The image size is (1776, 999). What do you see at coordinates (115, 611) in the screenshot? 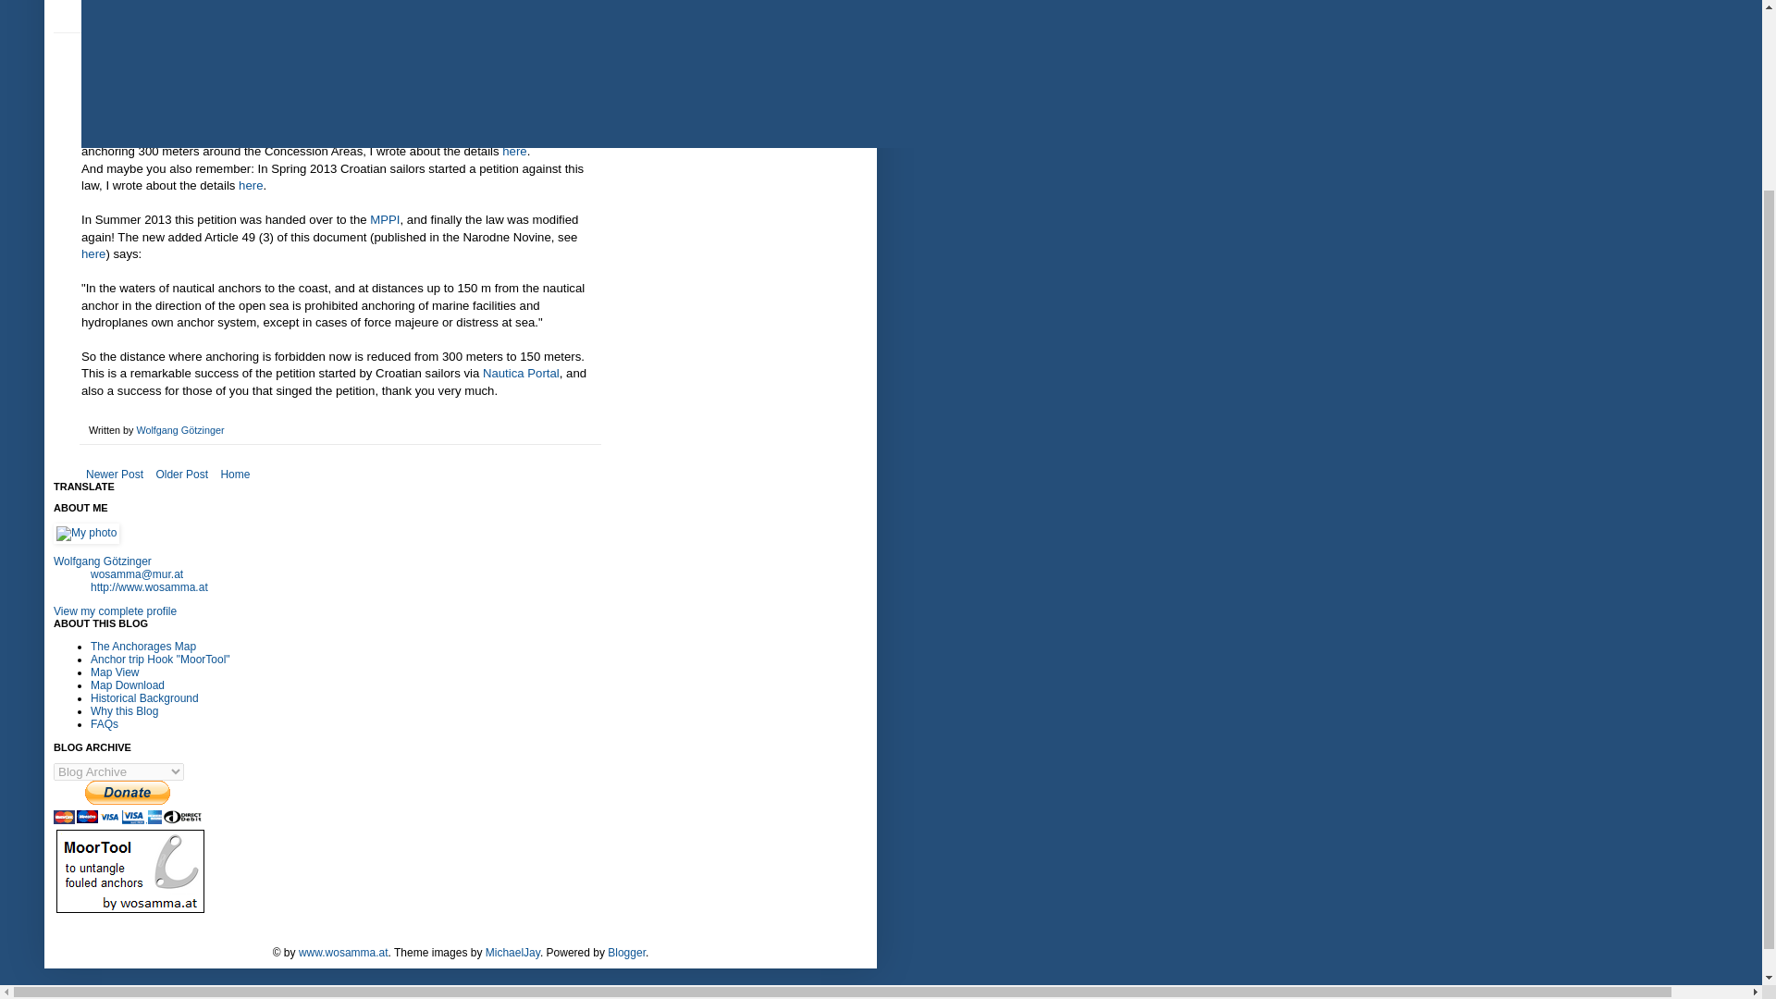
I see `View my complete profile` at bounding box center [115, 611].